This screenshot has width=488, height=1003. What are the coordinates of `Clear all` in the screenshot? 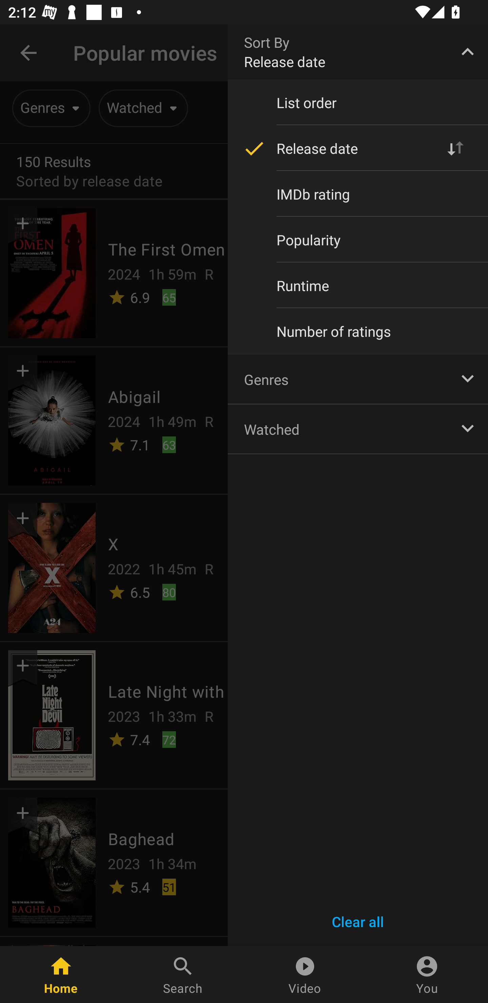 It's located at (358, 922).